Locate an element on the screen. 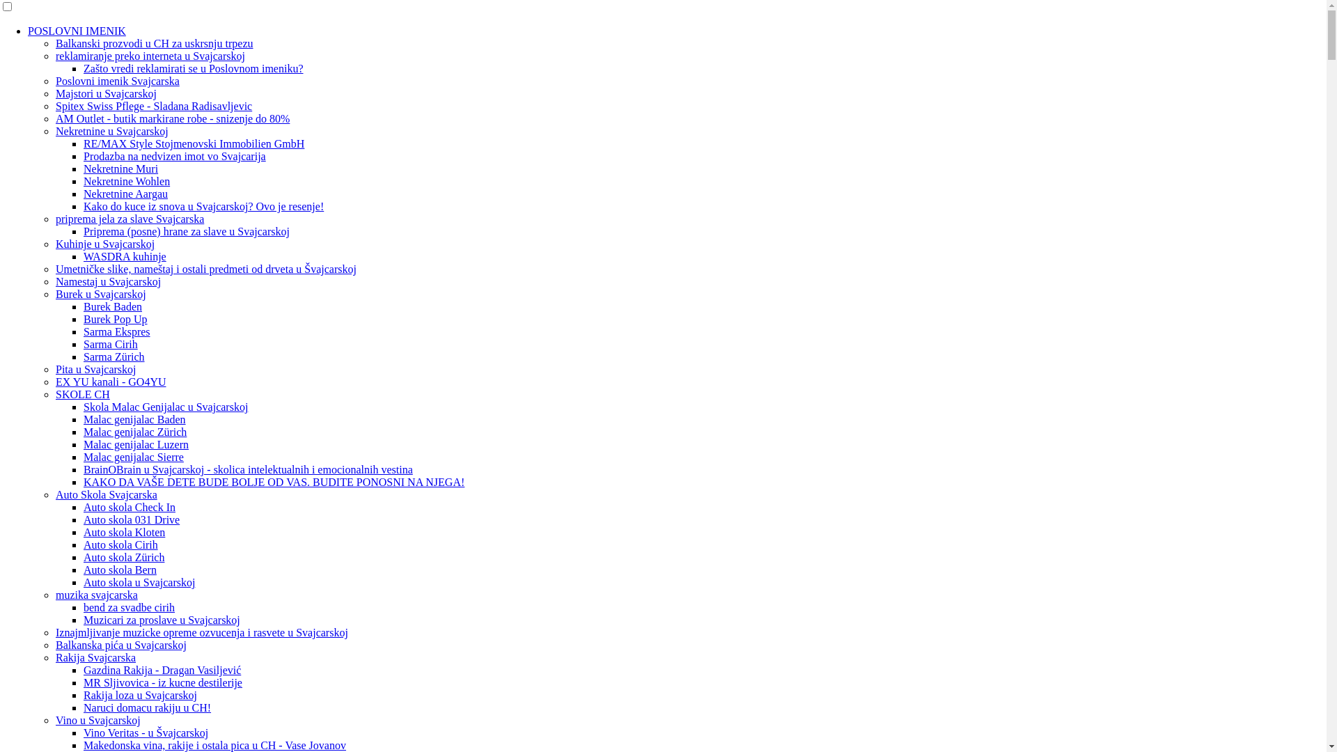  Sarma Ekspres is located at coordinates (117, 331).